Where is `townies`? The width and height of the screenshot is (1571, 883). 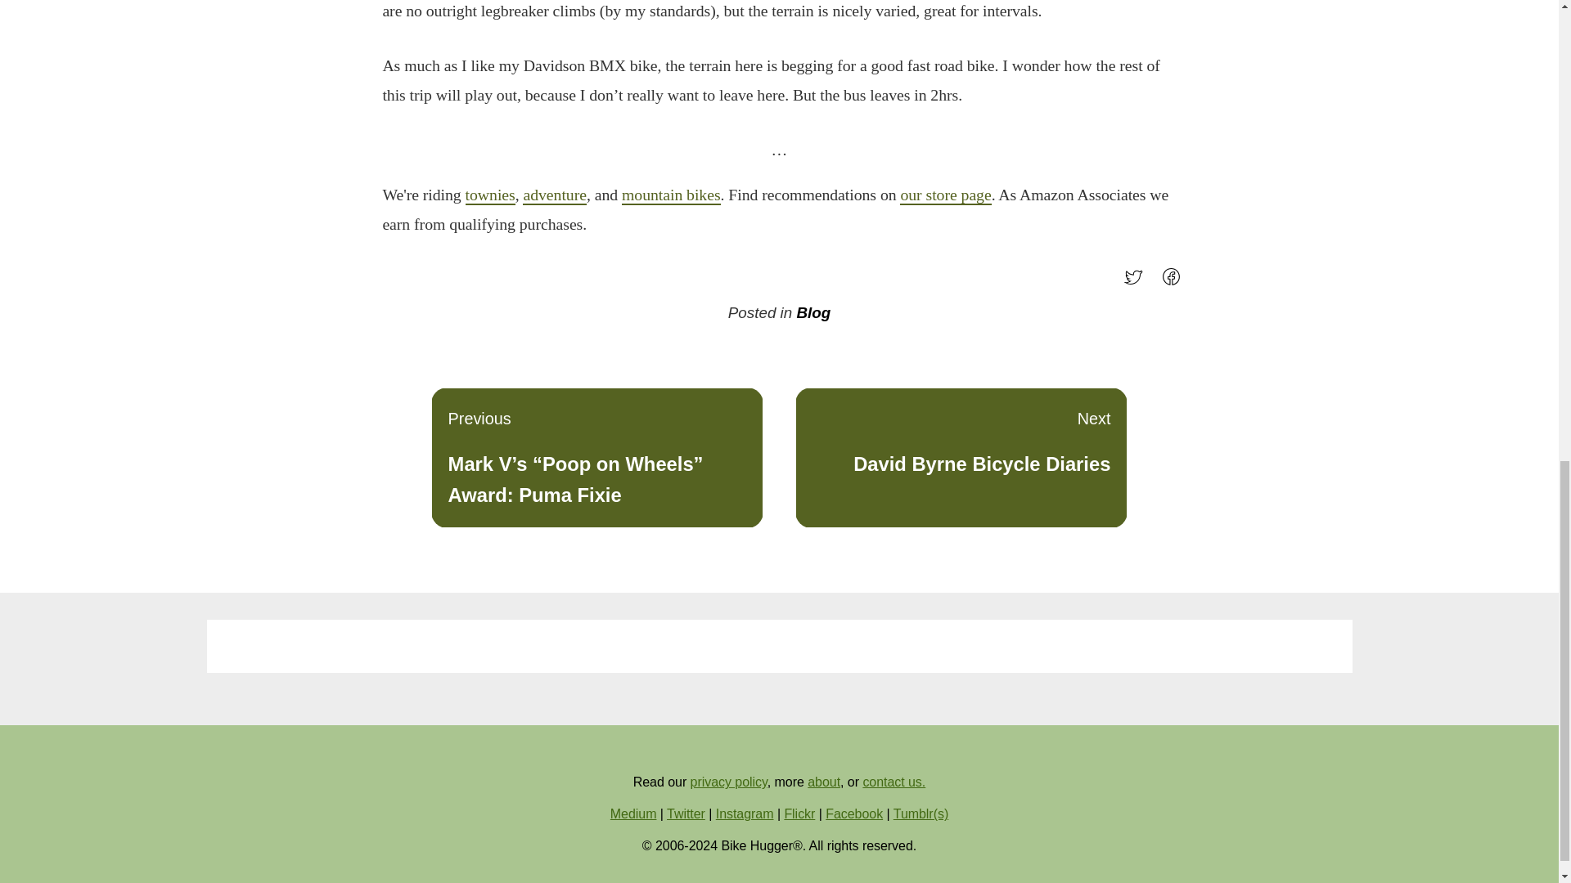
townies is located at coordinates (489, 195).